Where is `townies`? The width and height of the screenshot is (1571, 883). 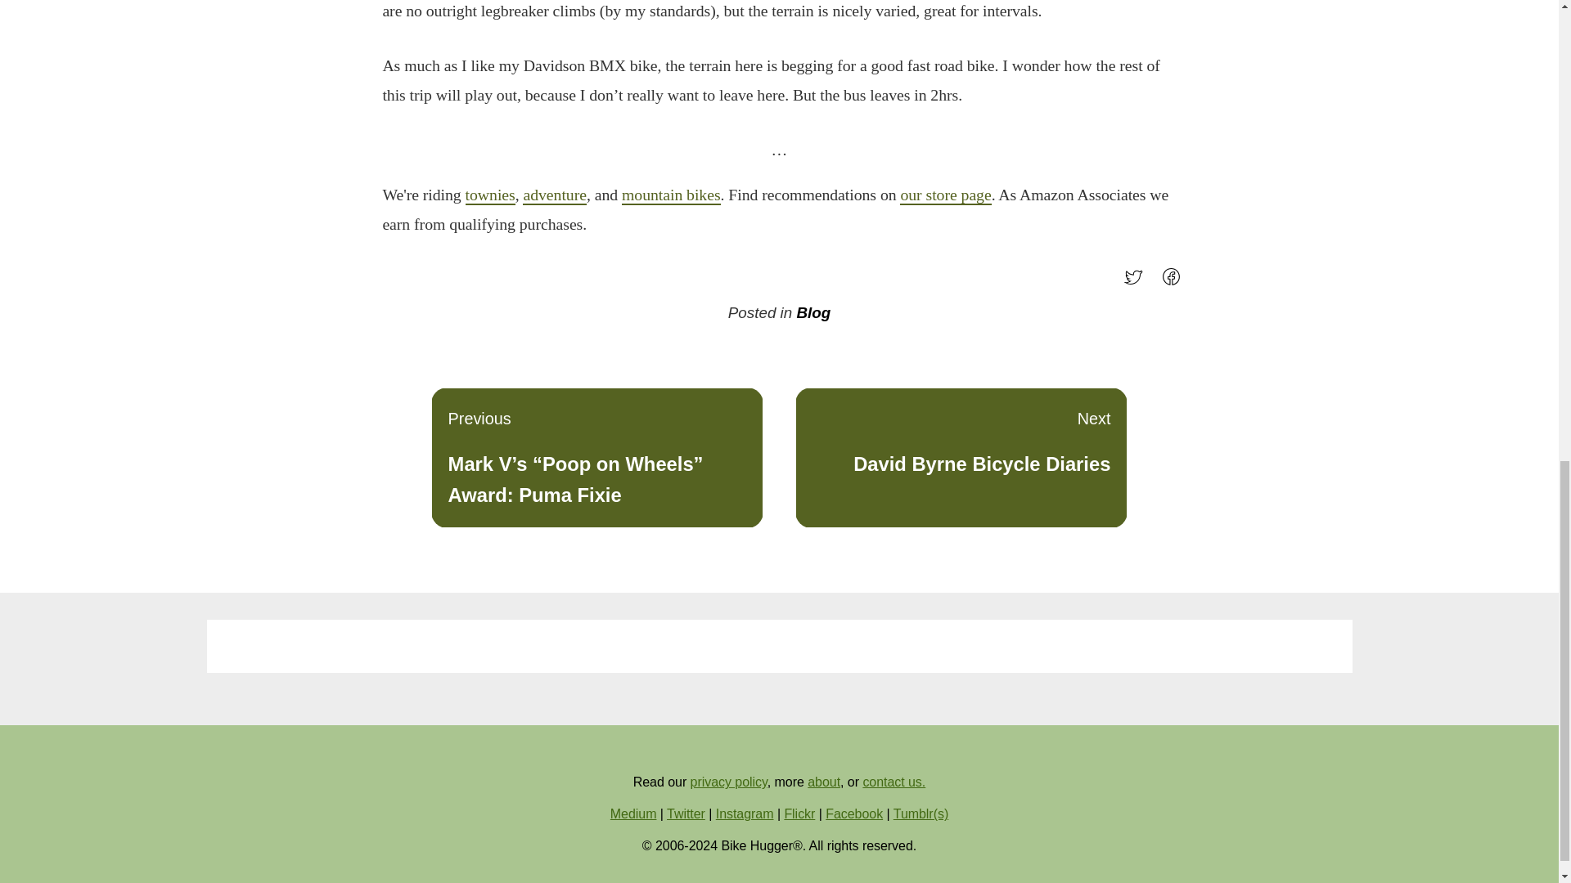
townies is located at coordinates (489, 195).